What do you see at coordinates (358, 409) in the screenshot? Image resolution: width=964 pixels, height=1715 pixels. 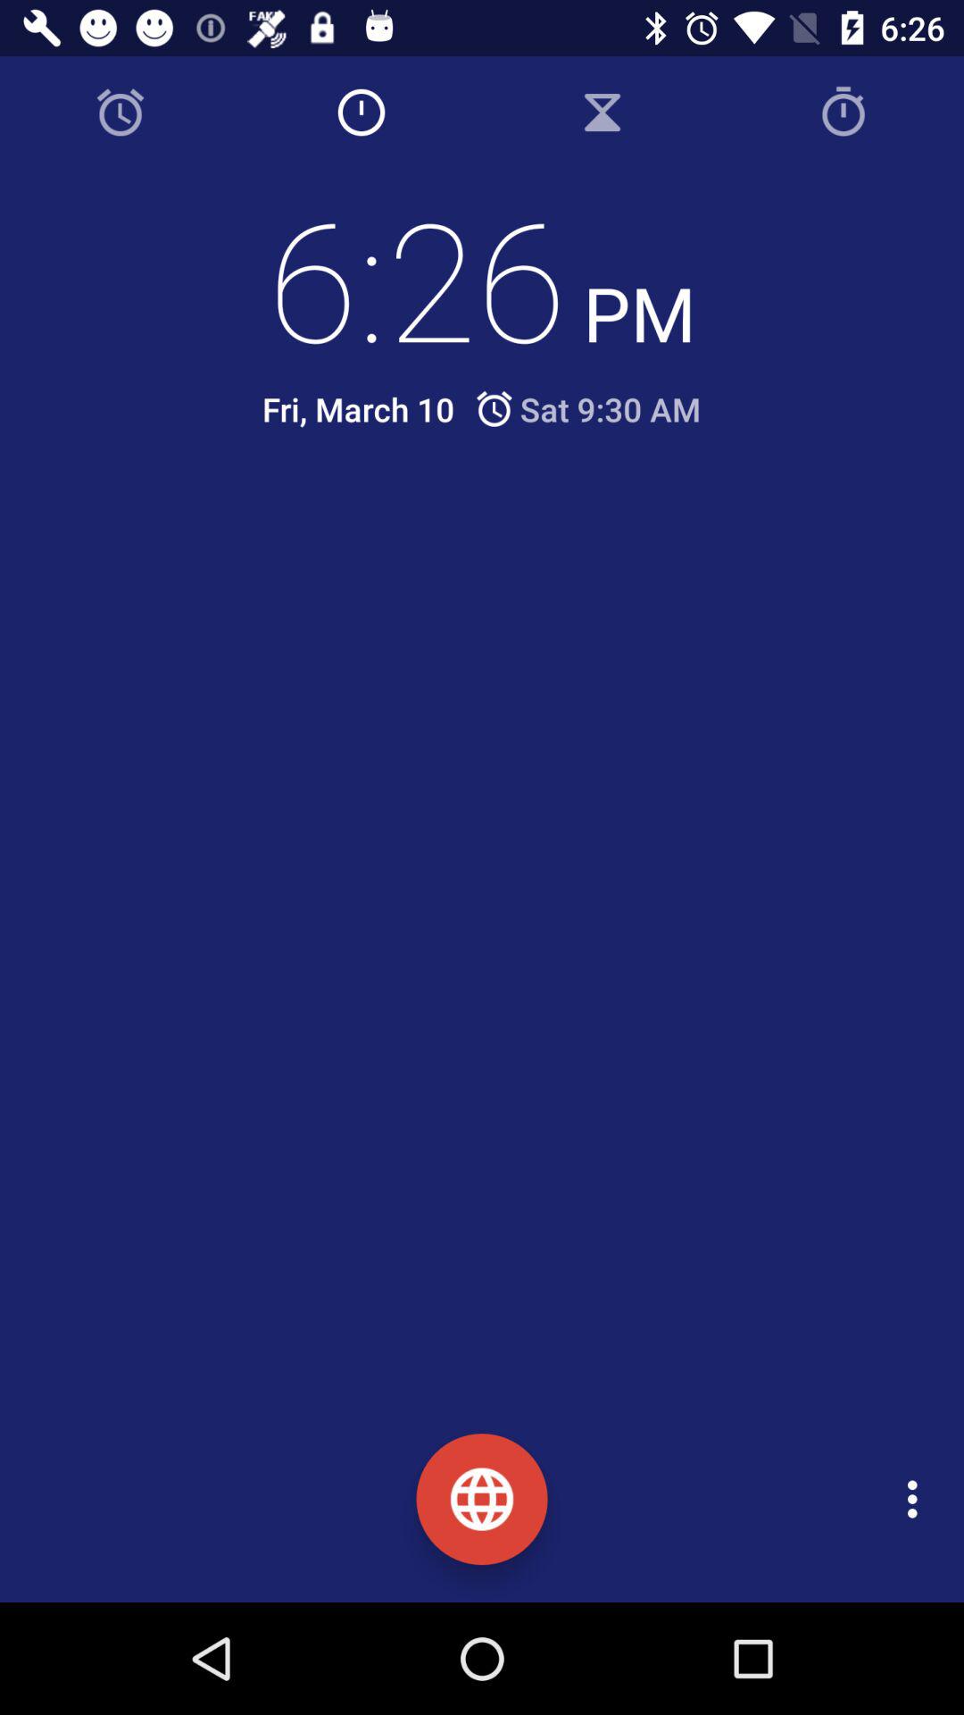 I see `click the fri, march 10 icon` at bounding box center [358, 409].